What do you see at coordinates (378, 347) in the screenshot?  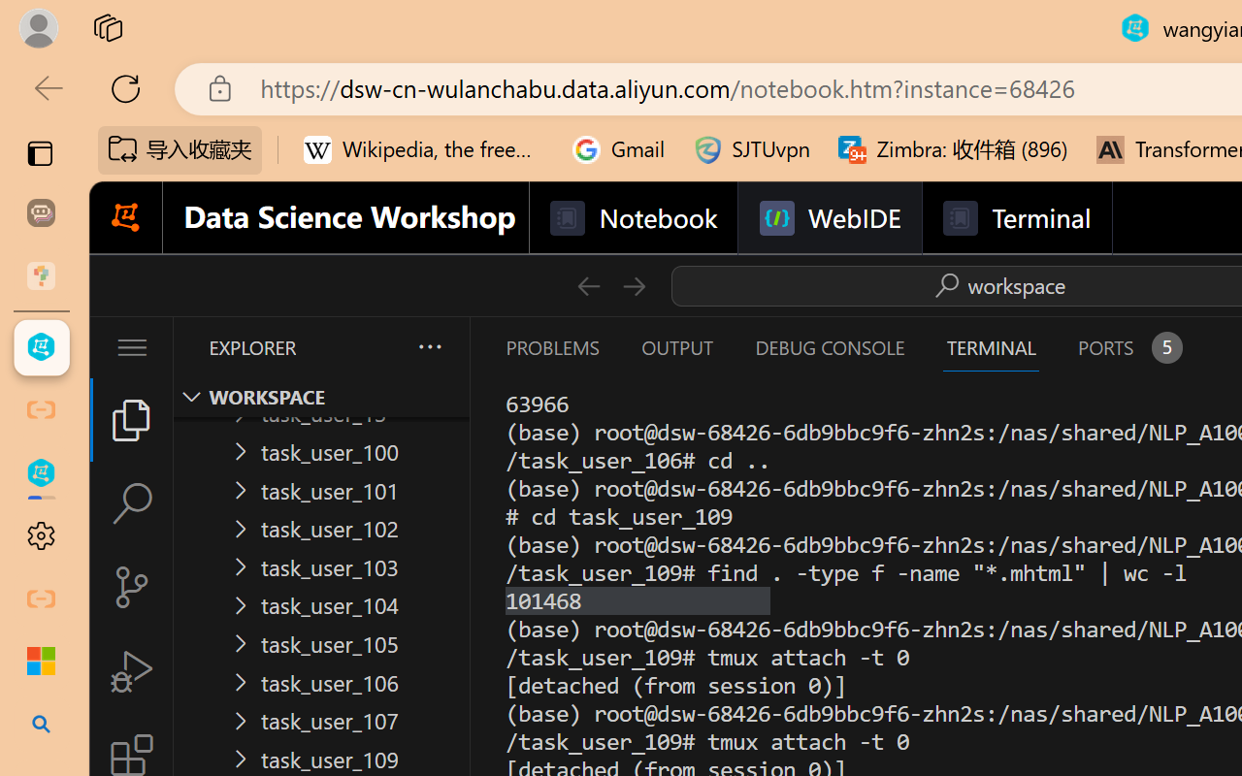 I see `Explorer actions` at bounding box center [378, 347].